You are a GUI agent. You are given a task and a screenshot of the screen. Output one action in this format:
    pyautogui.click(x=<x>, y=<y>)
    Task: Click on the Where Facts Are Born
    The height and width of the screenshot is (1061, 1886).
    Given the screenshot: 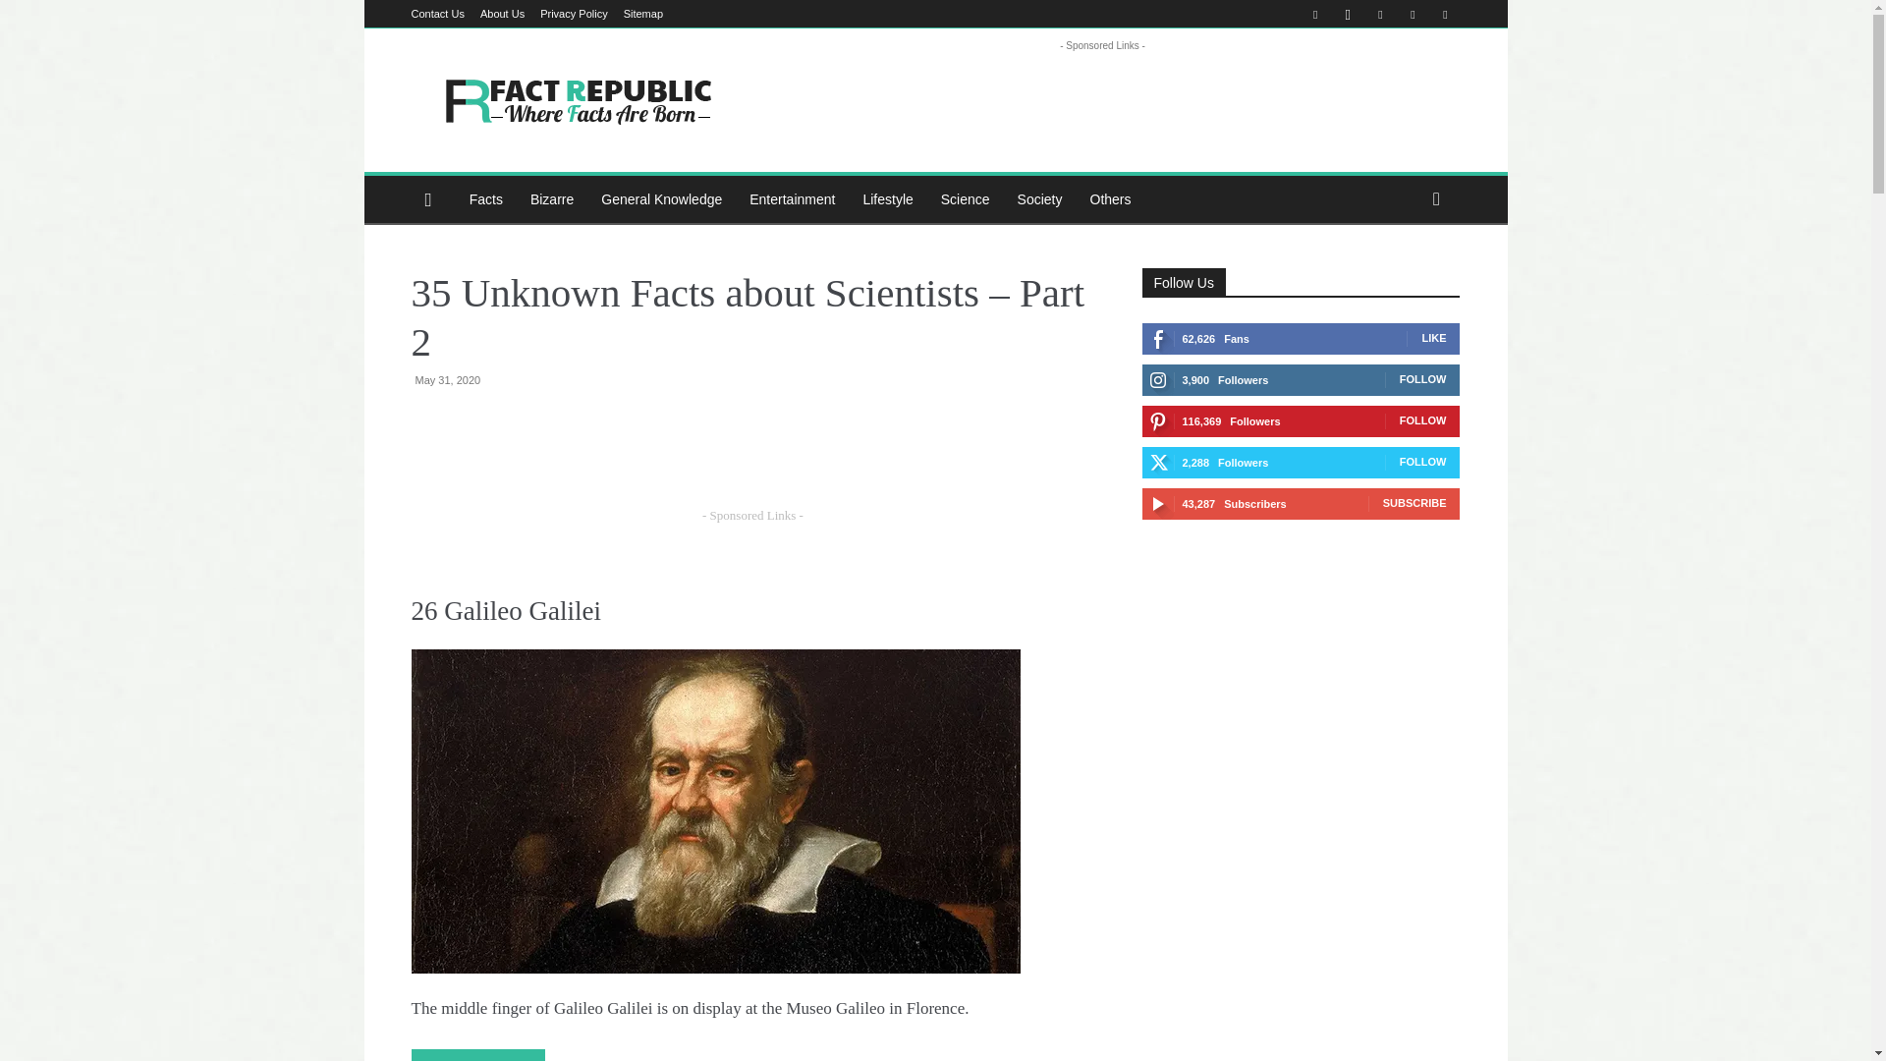 What is the action you would take?
    pyautogui.click(x=577, y=100)
    